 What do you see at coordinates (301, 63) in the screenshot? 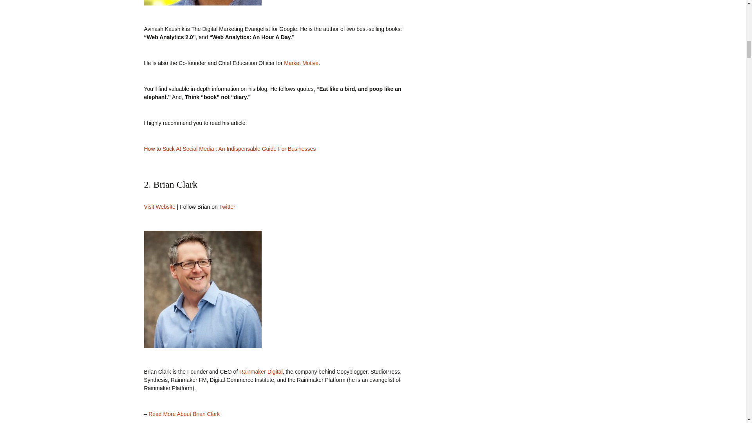
I see `Market Motive` at bounding box center [301, 63].